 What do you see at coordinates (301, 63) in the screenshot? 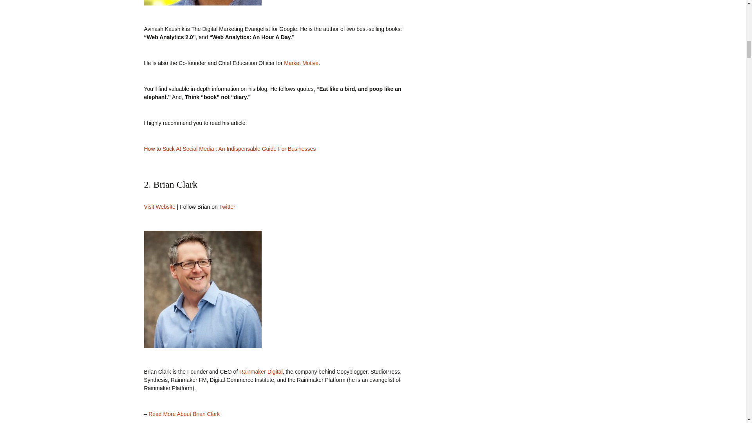
I see `Market Motive` at bounding box center [301, 63].